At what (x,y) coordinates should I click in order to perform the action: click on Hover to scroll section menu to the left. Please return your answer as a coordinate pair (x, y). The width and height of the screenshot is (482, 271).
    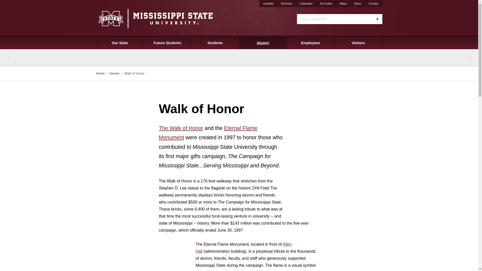
    Looking at the image, I should click on (9, 58).